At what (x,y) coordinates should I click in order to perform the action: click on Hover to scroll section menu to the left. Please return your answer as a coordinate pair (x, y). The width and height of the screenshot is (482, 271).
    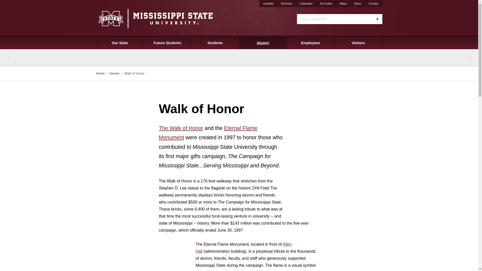
    Looking at the image, I should click on (9, 58).